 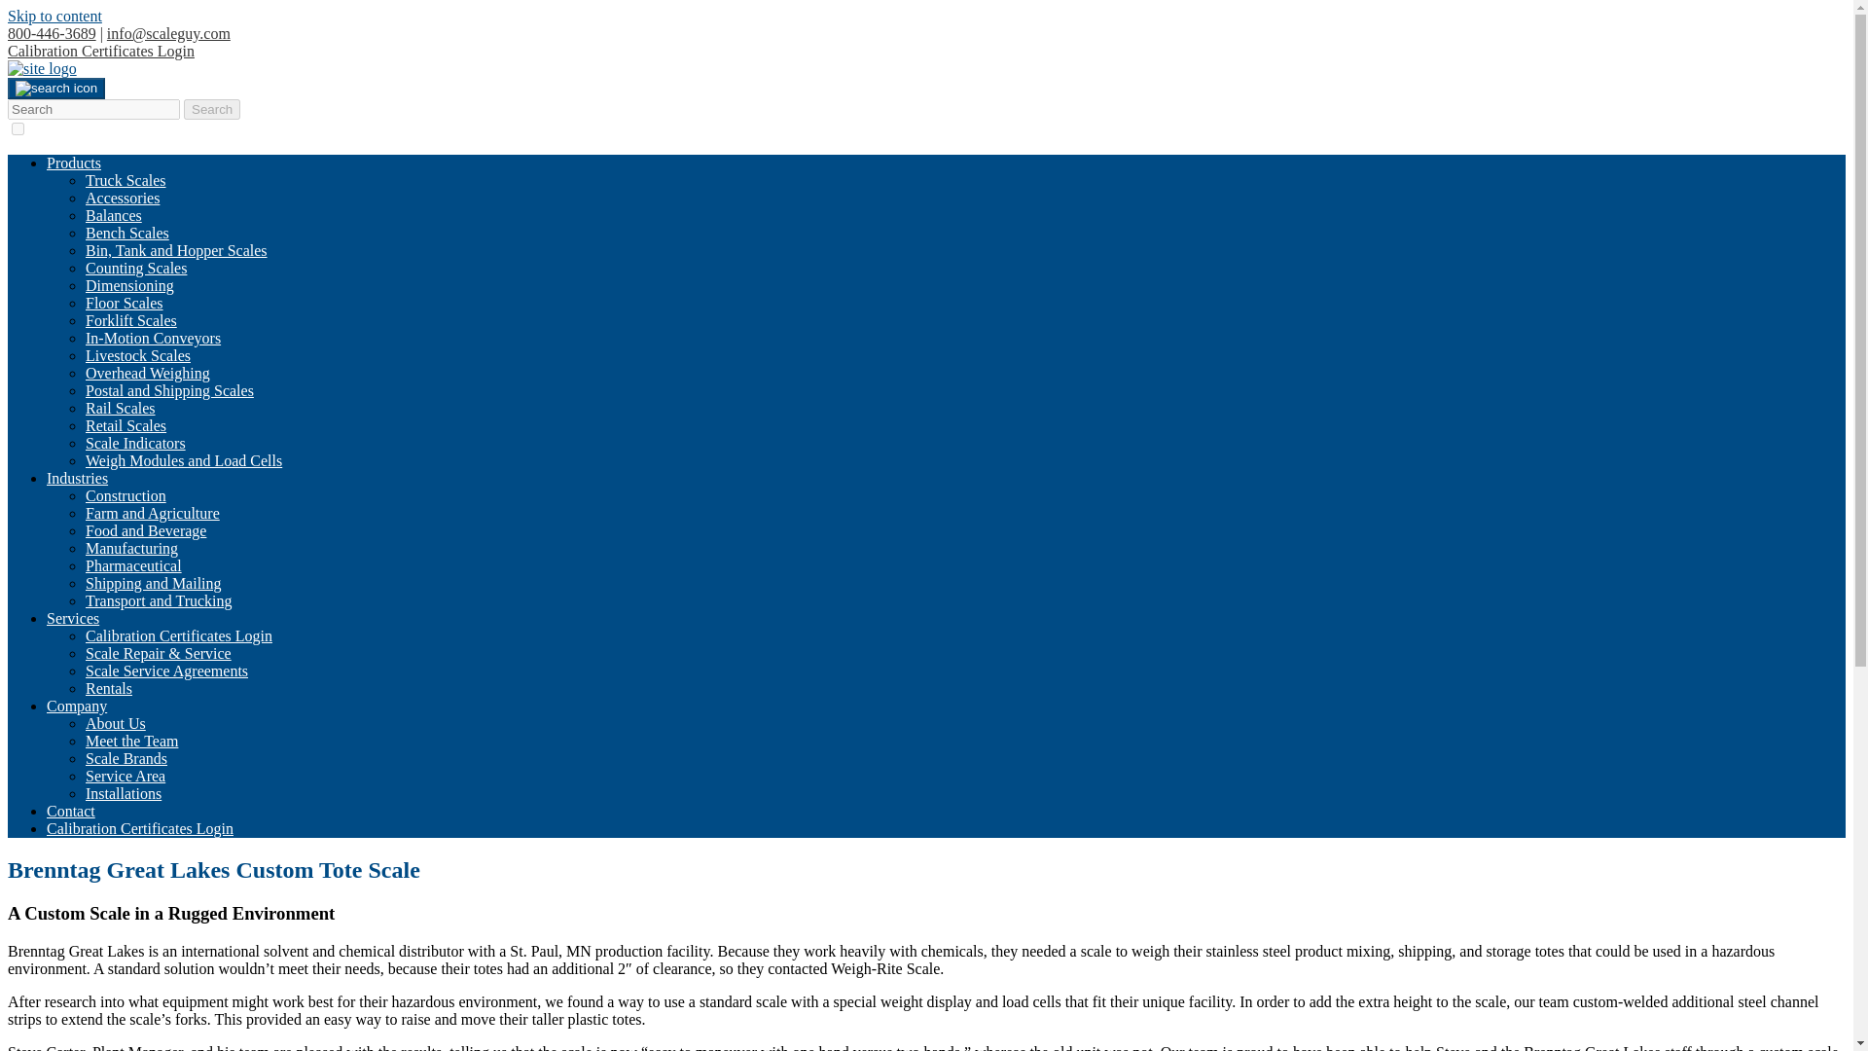 I want to click on Calibration Certificates Login, so click(x=179, y=635).